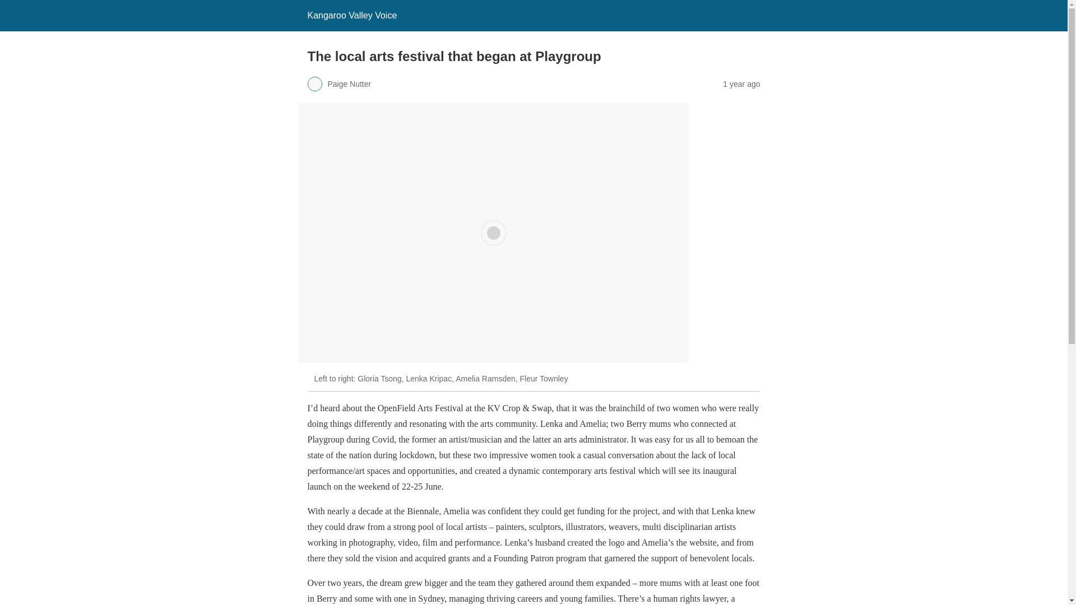 This screenshot has height=605, width=1076. What do you see at coordinates (352, 15) in the screenshot?
I see `Kangaroo Valley Voice` at bounding box center [352, 15].